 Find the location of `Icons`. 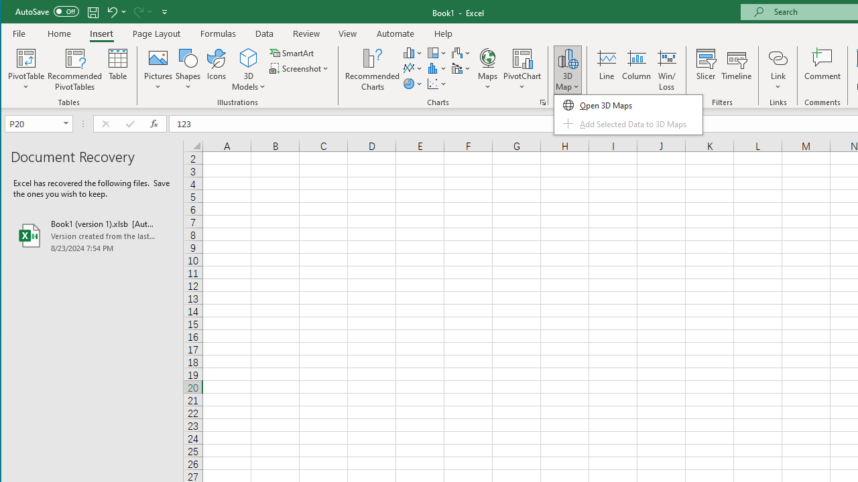

Icons is located at coordinates (217, 70).